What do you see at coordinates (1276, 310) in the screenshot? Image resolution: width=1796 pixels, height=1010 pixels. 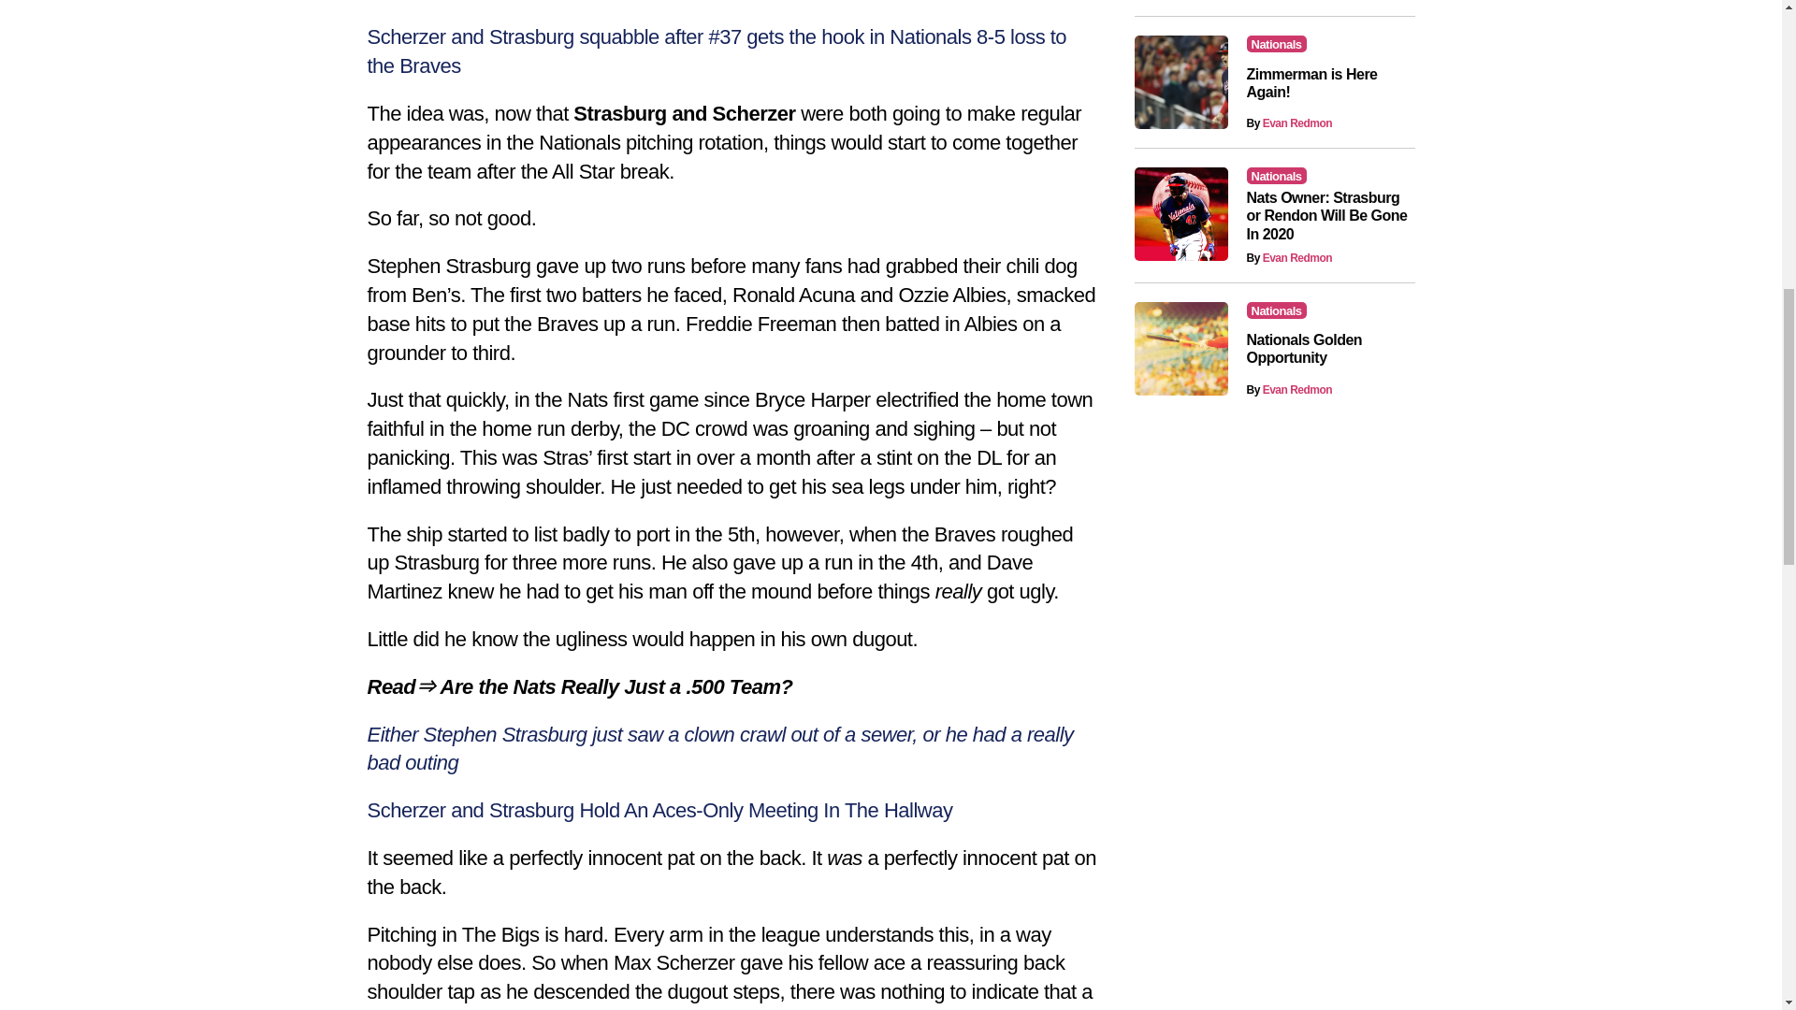 I see `Nationals` at bounding box center [1276, 310].